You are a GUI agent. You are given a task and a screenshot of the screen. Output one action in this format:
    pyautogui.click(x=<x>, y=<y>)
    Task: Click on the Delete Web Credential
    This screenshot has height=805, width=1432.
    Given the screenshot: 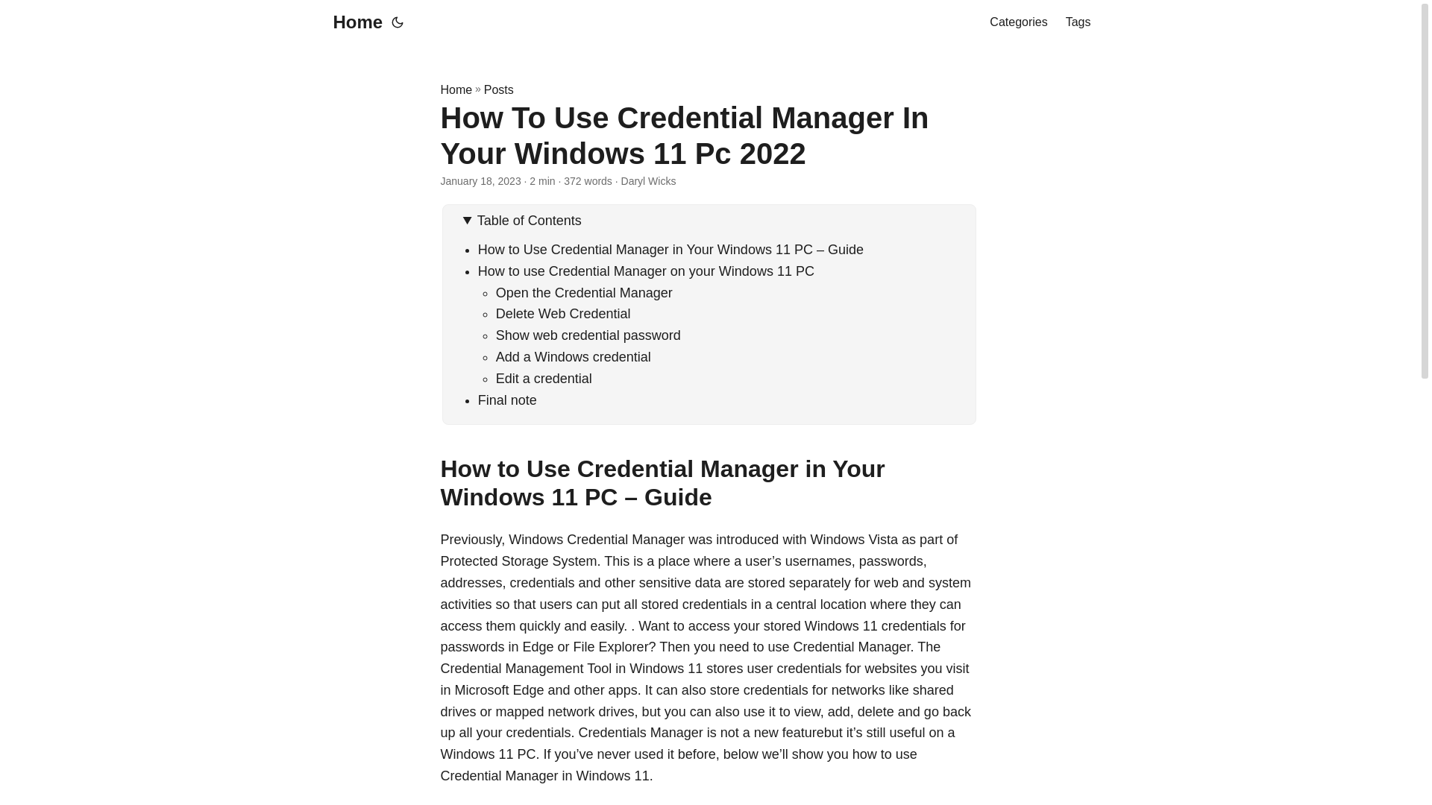 What is the action you would take?
    pyautogui.click(x=563, y=313)
    